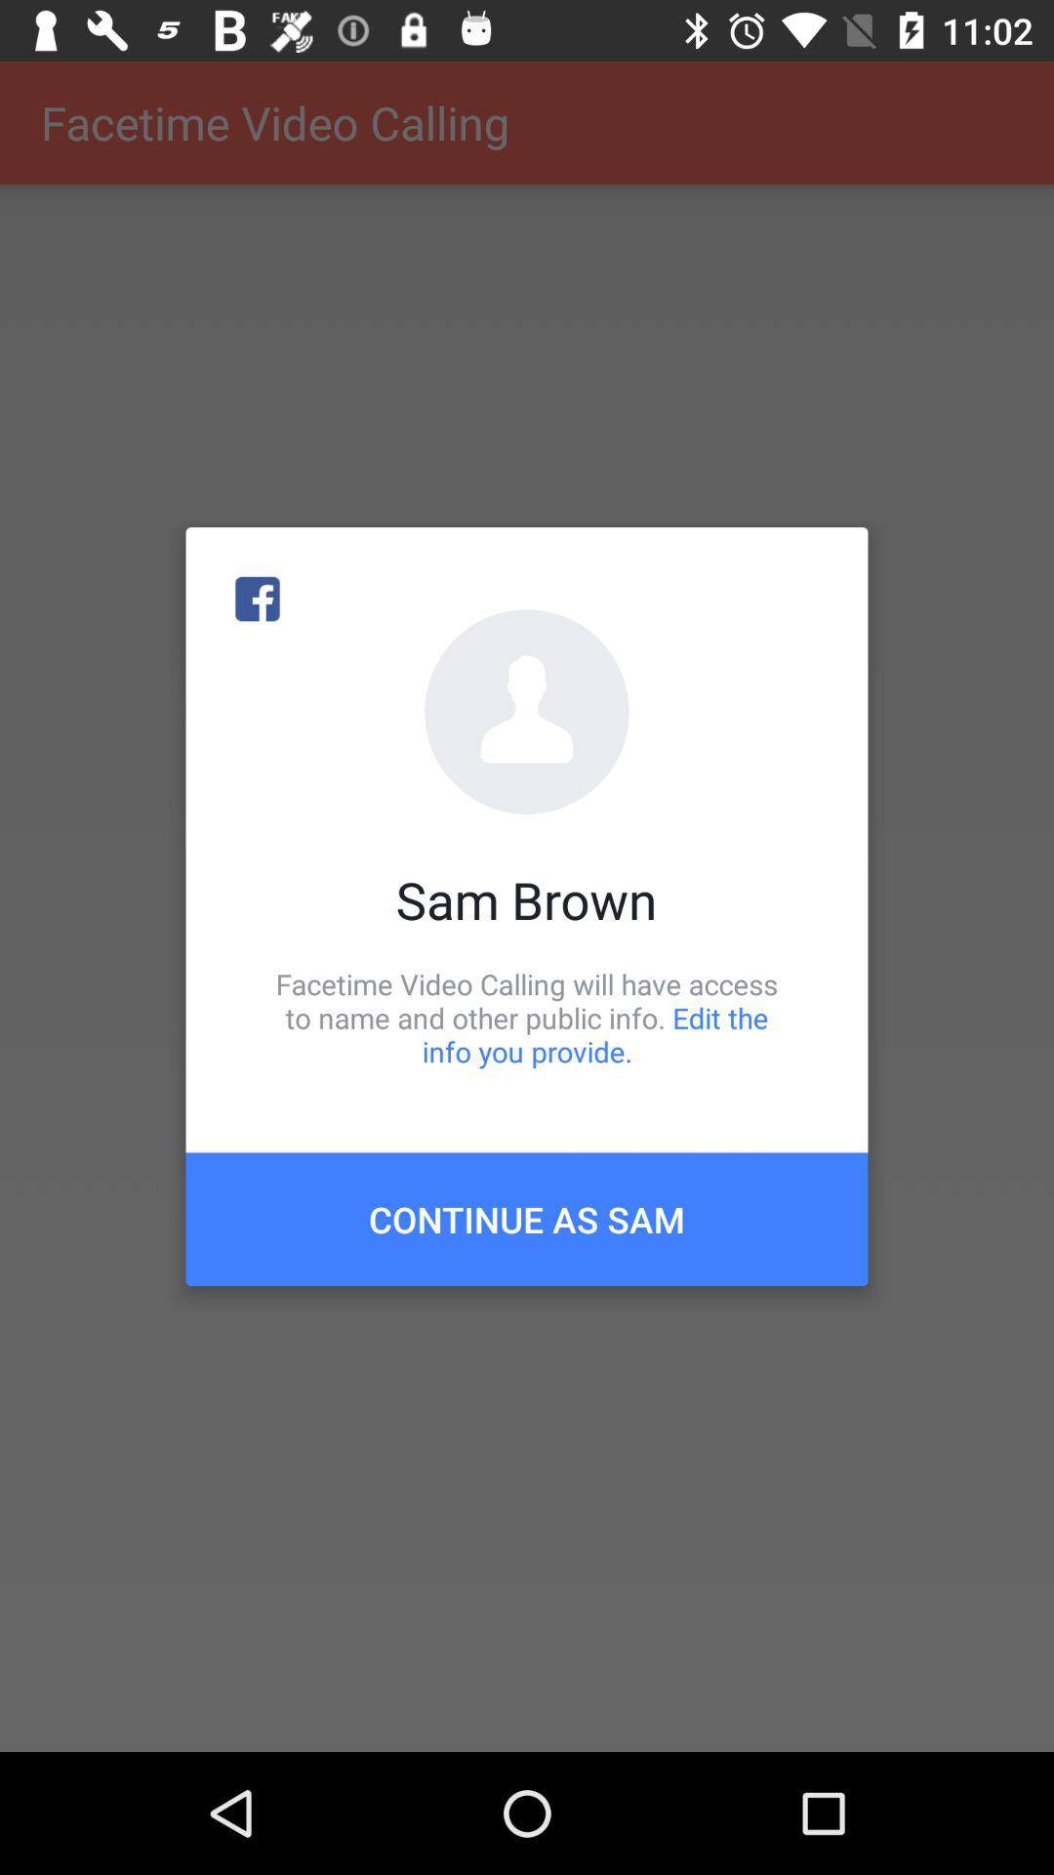  I want to click on launch the continue as sam icon, so click(527, 1219).